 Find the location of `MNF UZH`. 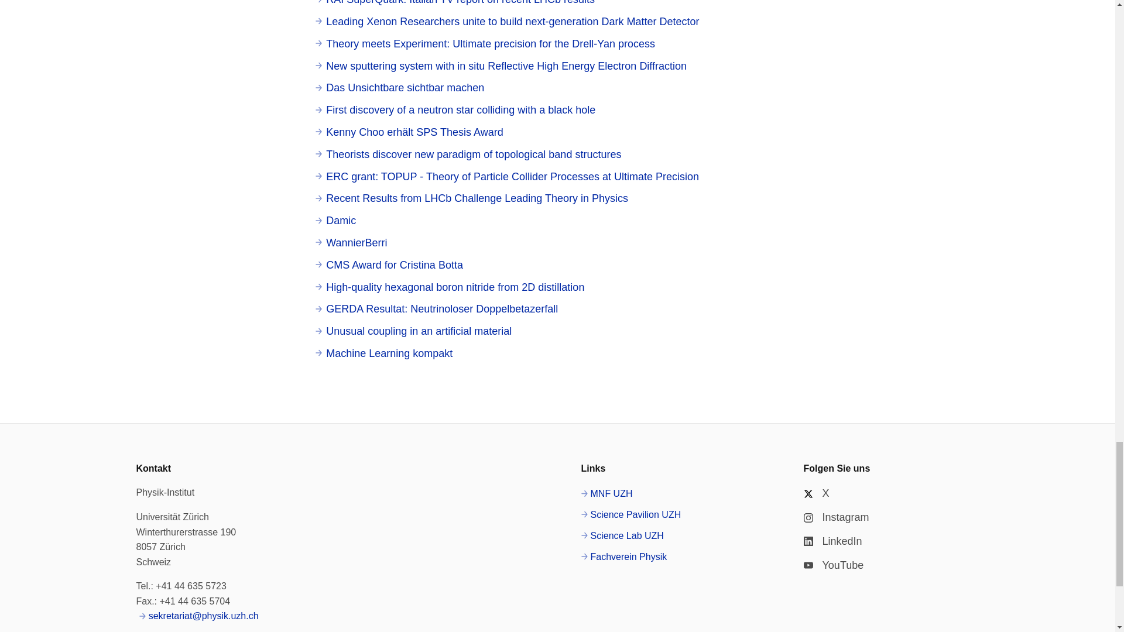

MNF UZH is located at coordinates (606, 494).